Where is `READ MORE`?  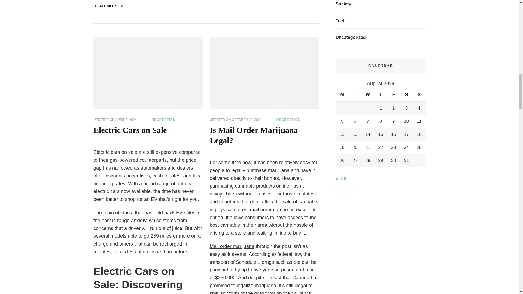 READ MORE is located at coordinates (108, 6).